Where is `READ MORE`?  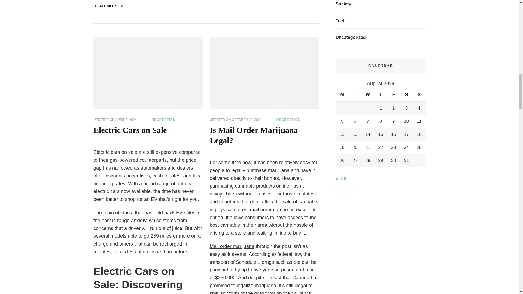 READ MORE is located at coordinates (108, 6).